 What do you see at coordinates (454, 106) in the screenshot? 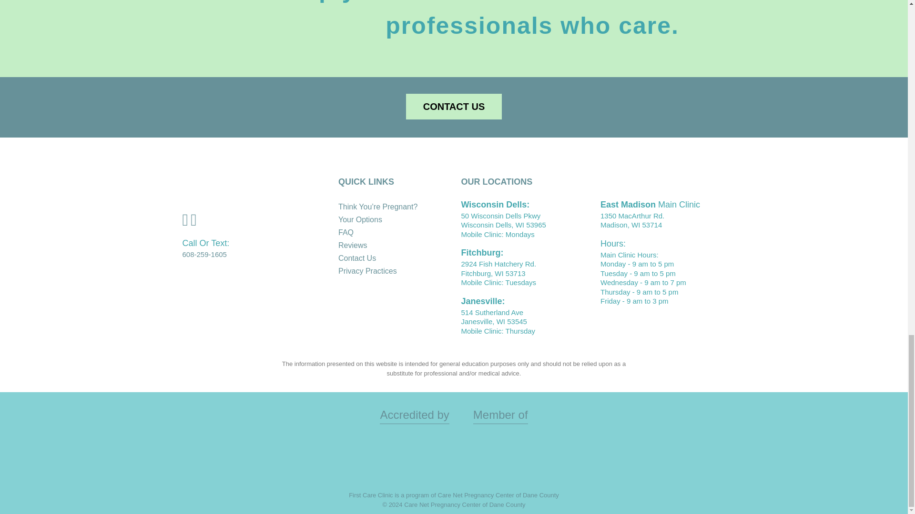
I see `CONTACT US` at bounding box center [454, 106].